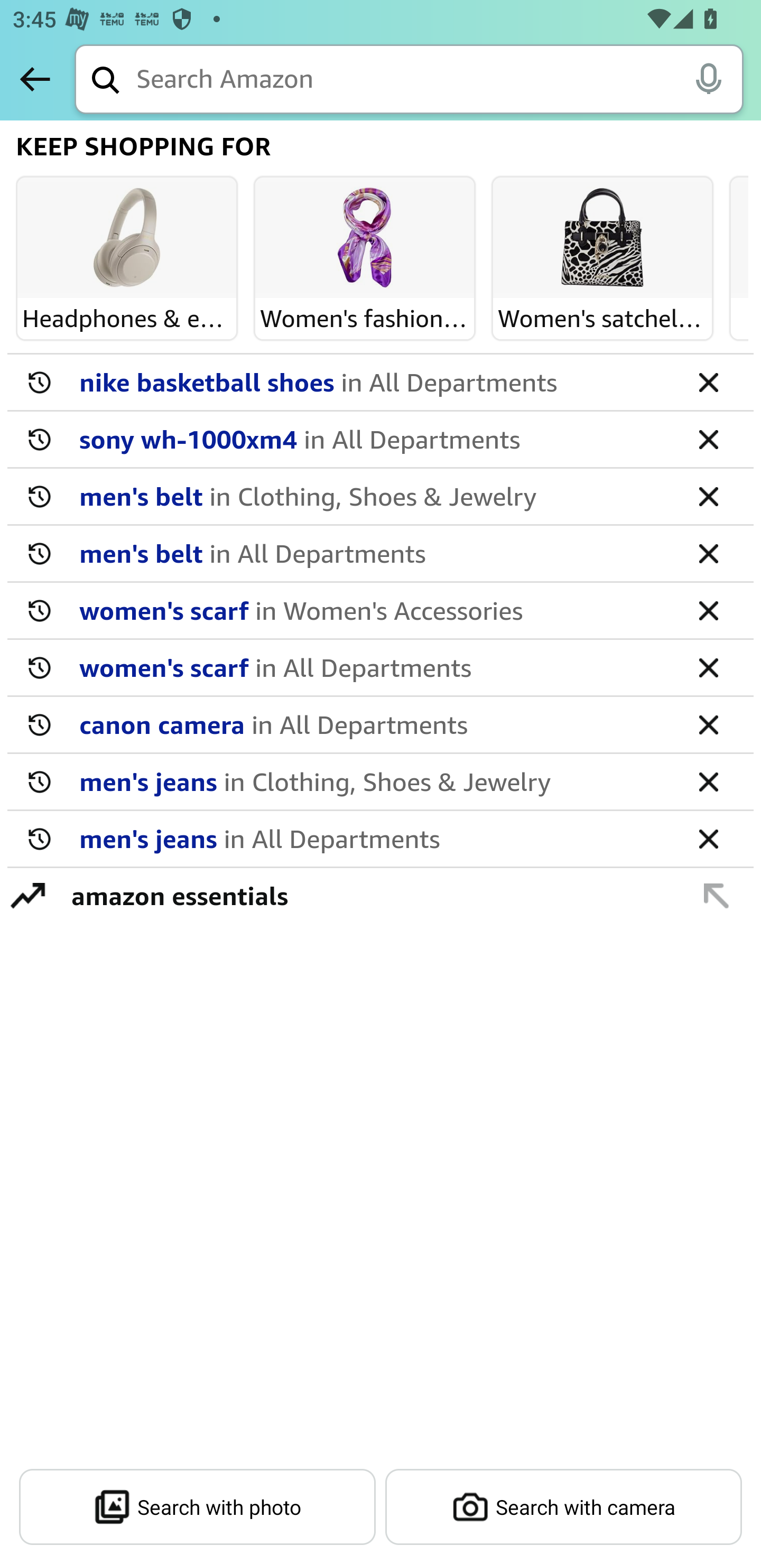 The width and height of the screenshot is (761, 1564). What do you see at coordinates (380, 611) in the screenshot?
I see `women's scarf delete` at bounding box center [380, 611].